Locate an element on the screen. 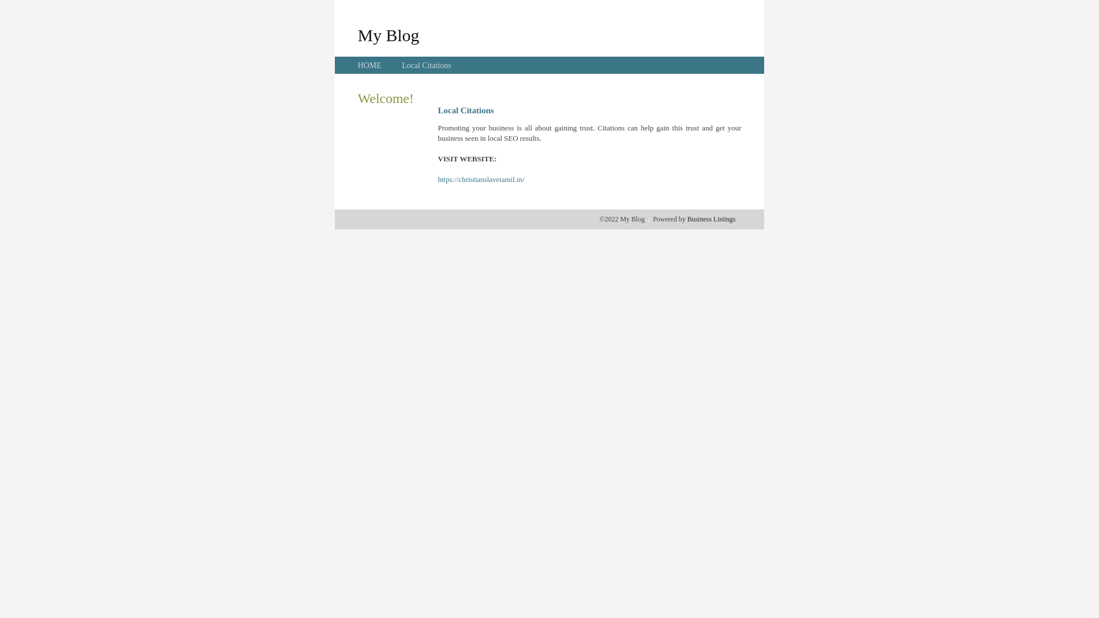 This screenshot has width=1099, height=618. HOME is located at coordinates (370, 65).